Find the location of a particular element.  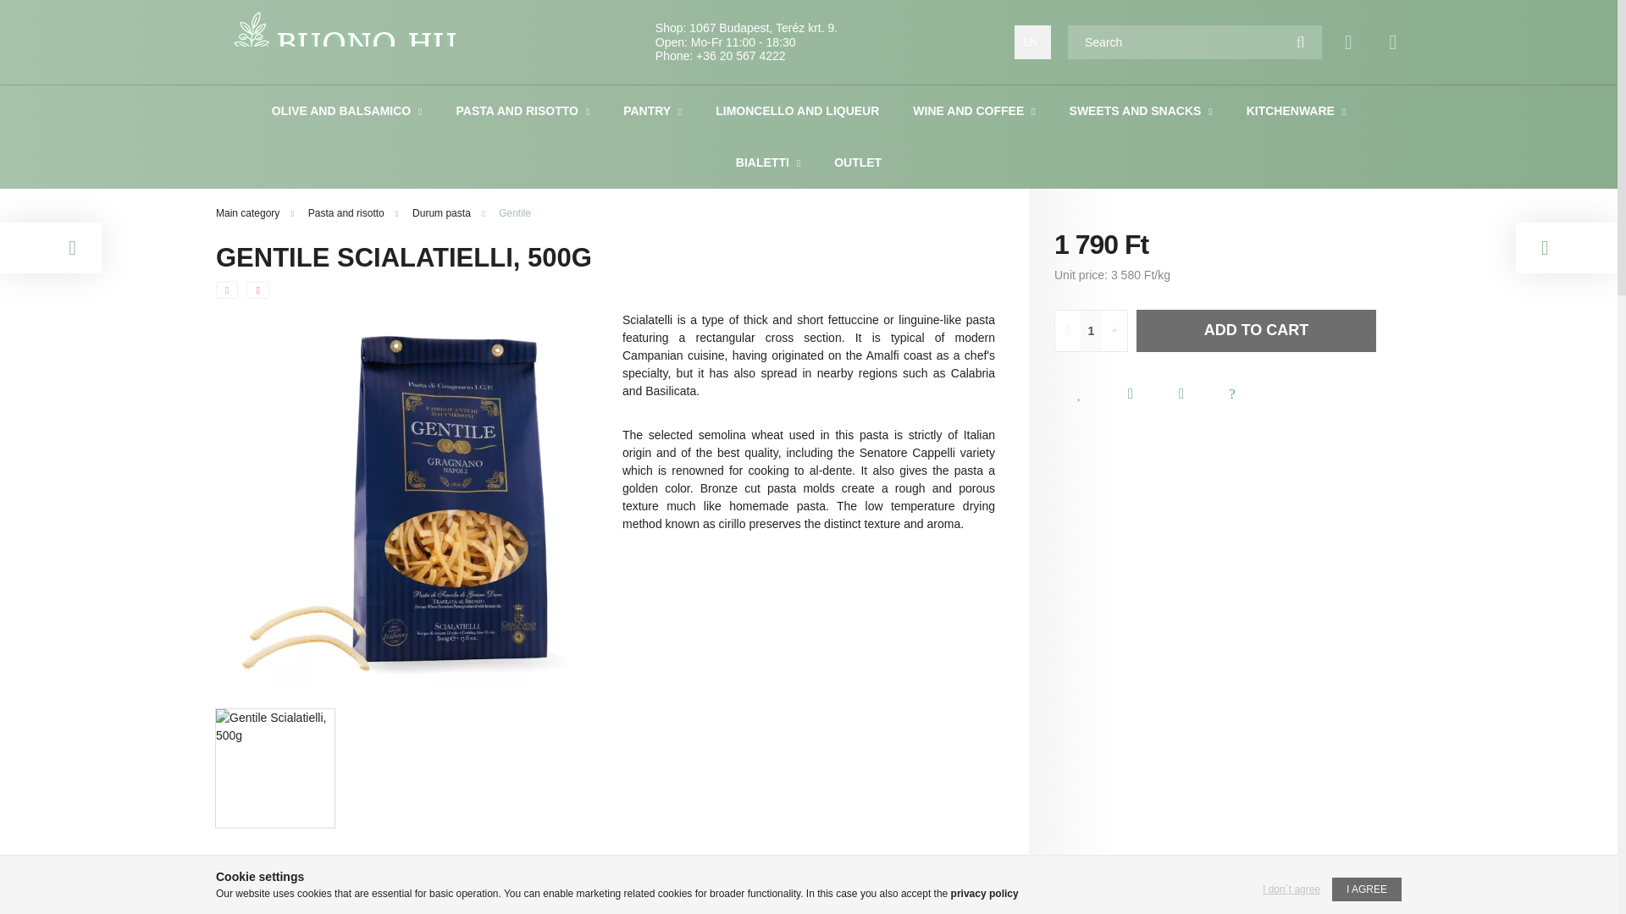

PANTRY is located at coordinates (649, 111).